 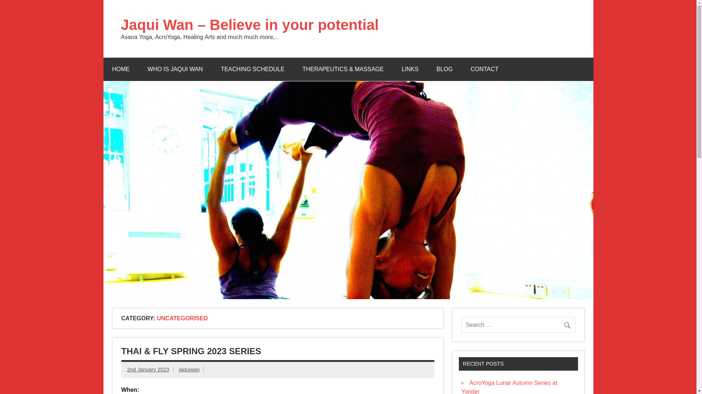 What do you see at coordinates (252, 69) in the screenshot?
I see `TEACHING SCHEDULE` at bounding box center [252, 69].